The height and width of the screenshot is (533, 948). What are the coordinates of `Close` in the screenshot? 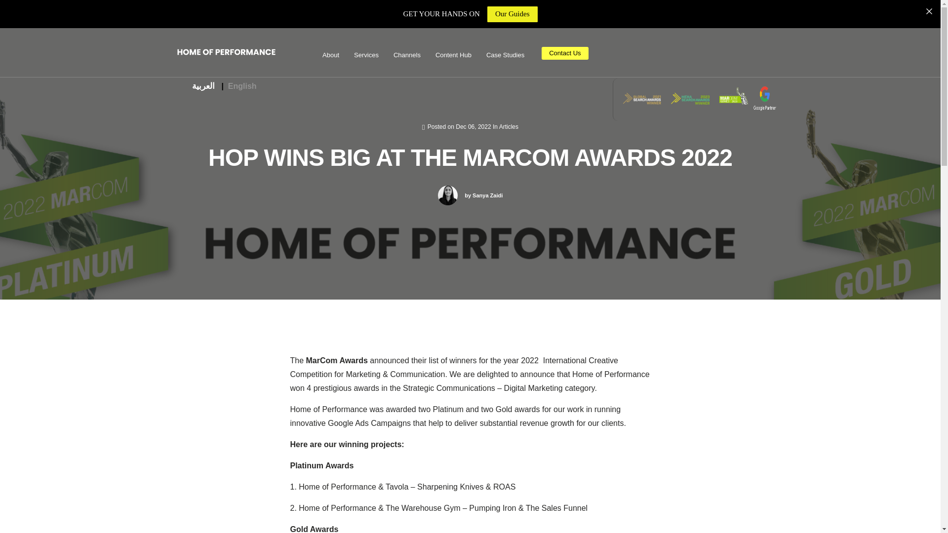 It's located at (929, 11).